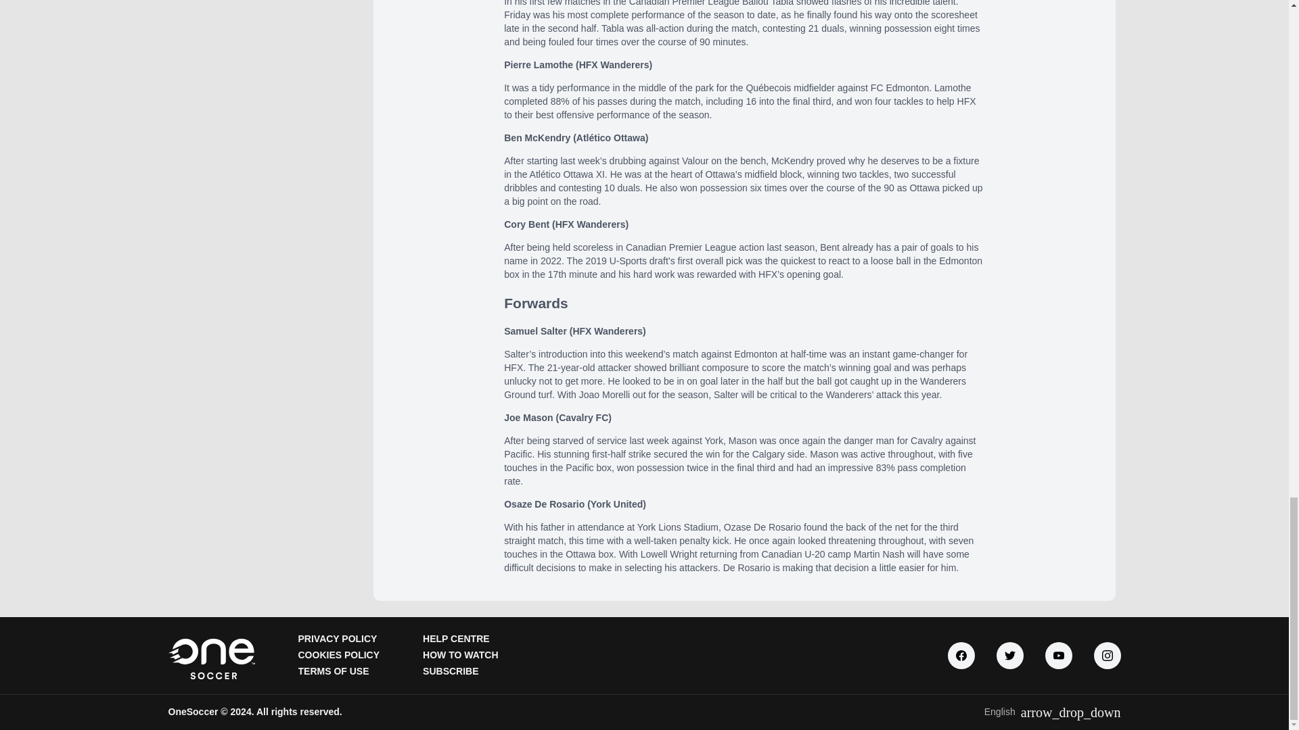  I want to click on PRIVACY POLICY, so click(337, 638).